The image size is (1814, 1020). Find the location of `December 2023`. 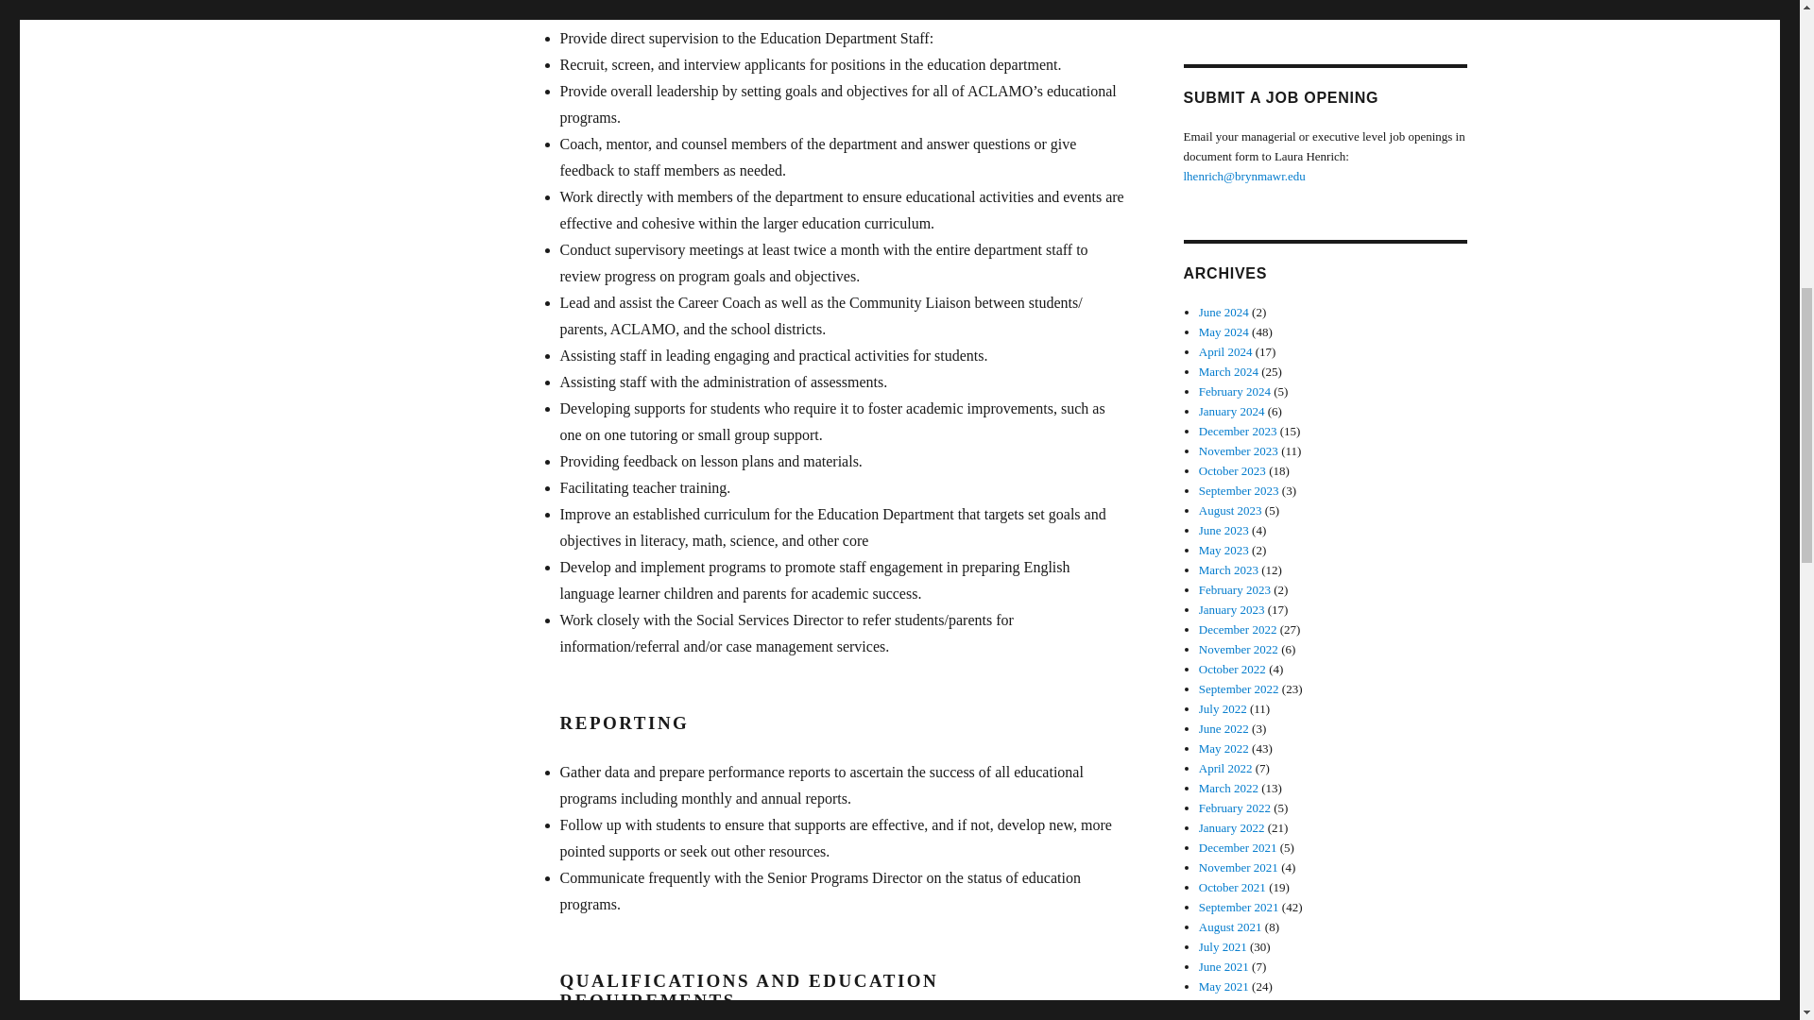

December 2023 is located at coordinates (1238, 431).